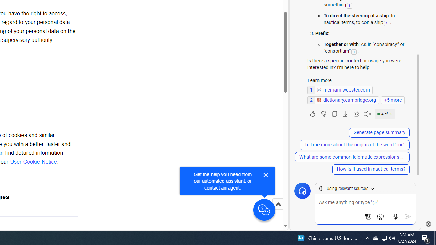 The image size is (436, 245). What do you see at coordinates (33, 162) in the screenshot?
I see `User Cookie Notice` at bounding box center [33, 162].